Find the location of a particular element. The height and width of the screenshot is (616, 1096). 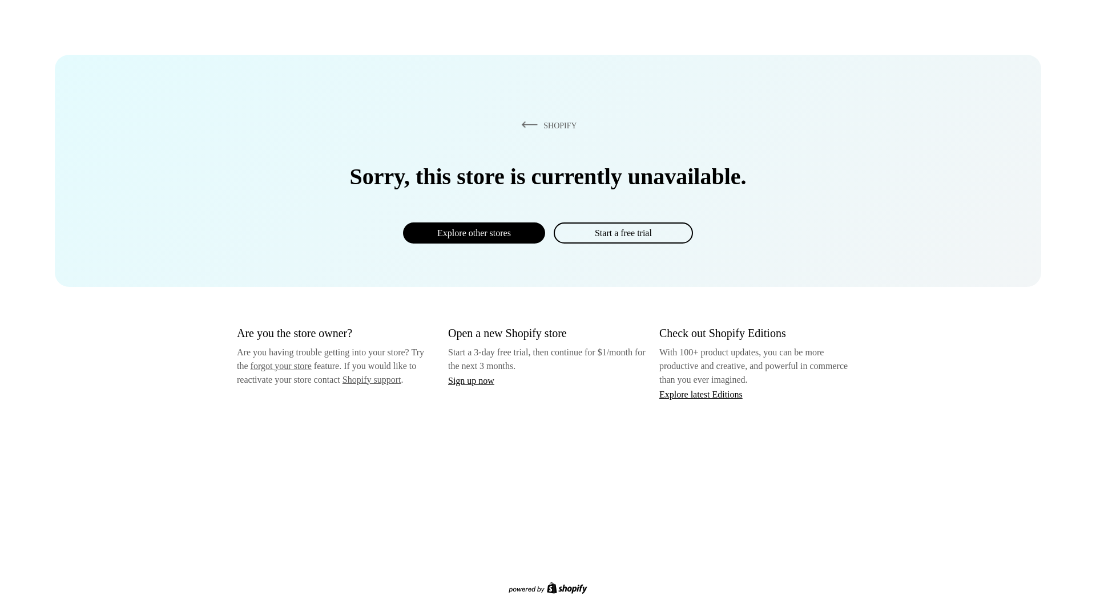

Start a free trial is located at coordinates (623, 233).